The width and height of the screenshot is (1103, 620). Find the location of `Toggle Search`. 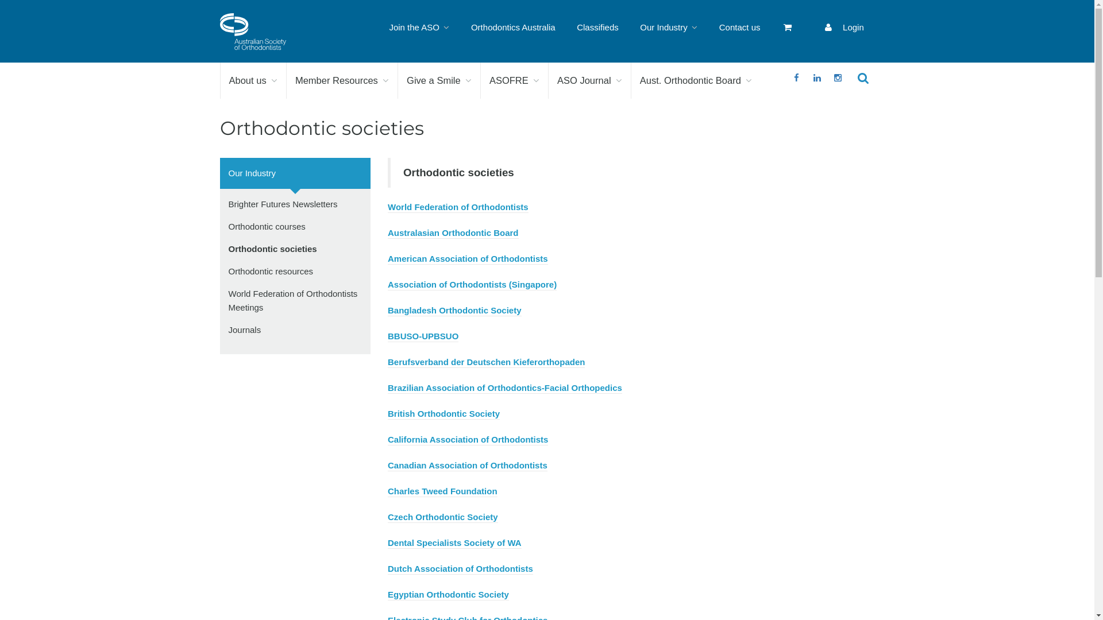

Toggle Search is located at coordinates (864, 78).